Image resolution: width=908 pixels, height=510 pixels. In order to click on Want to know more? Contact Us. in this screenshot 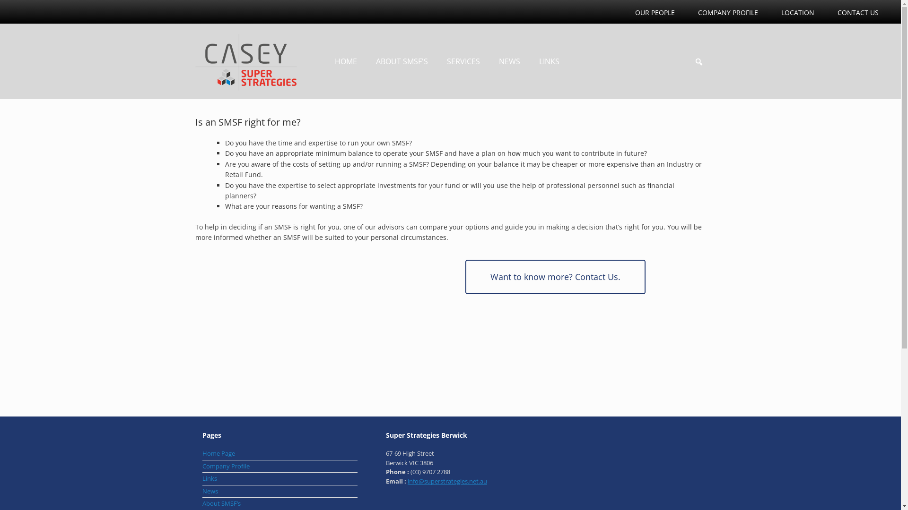, I will do `click(555, 277)`.